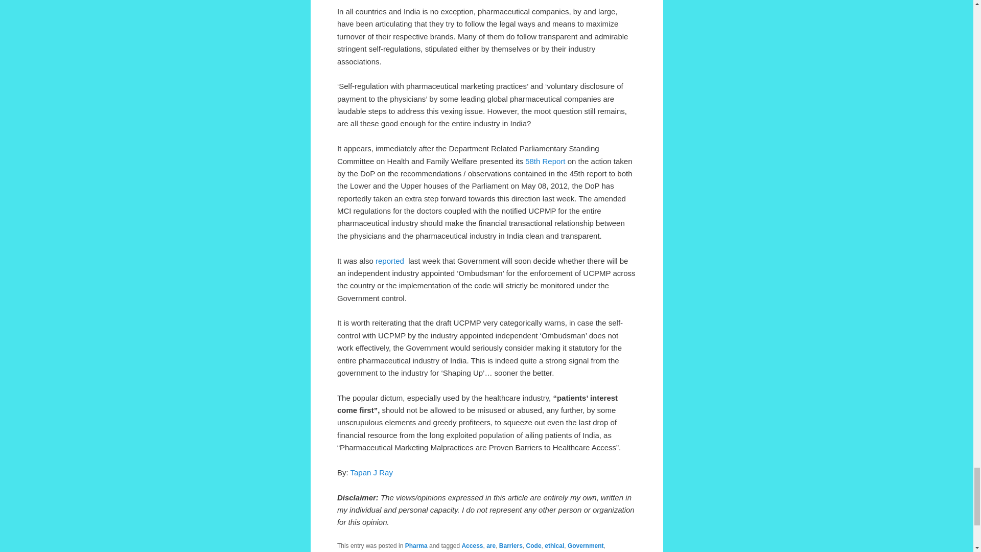  What do you see at coordinates (511, 545) in the screenshot?
I see `Barriers` at bounding box center [511, 545].